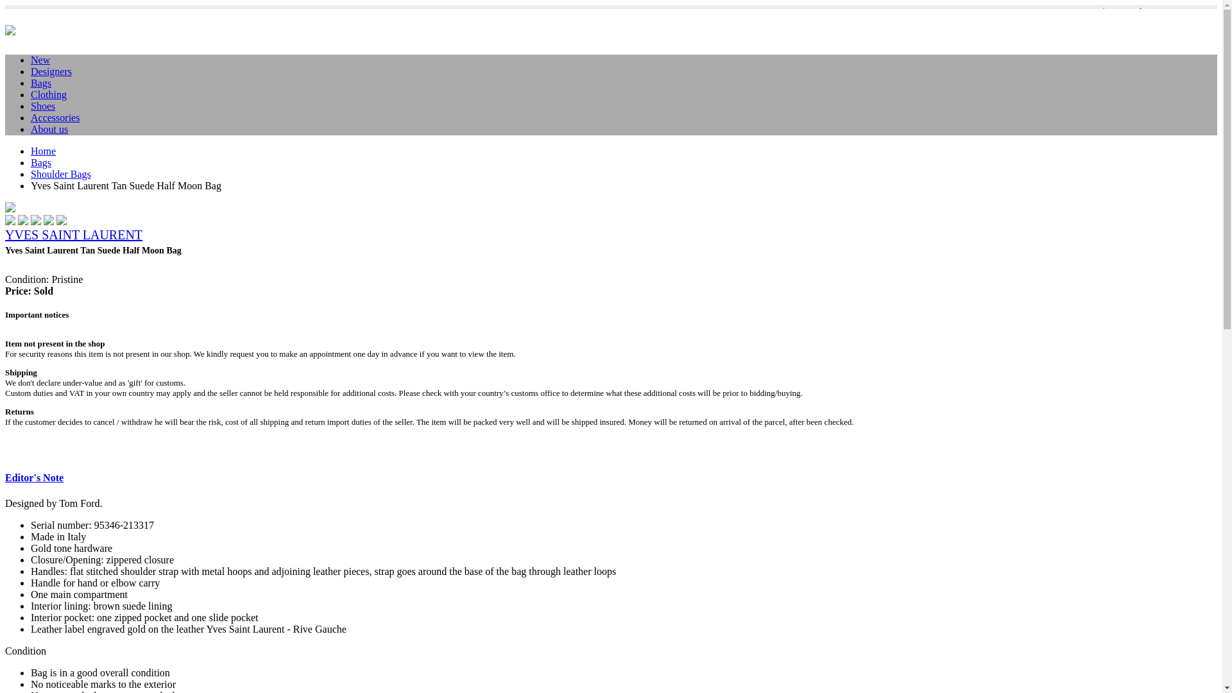 This screenshot has width=1232, height=693. I want to click on NL, so click(1093, 12).